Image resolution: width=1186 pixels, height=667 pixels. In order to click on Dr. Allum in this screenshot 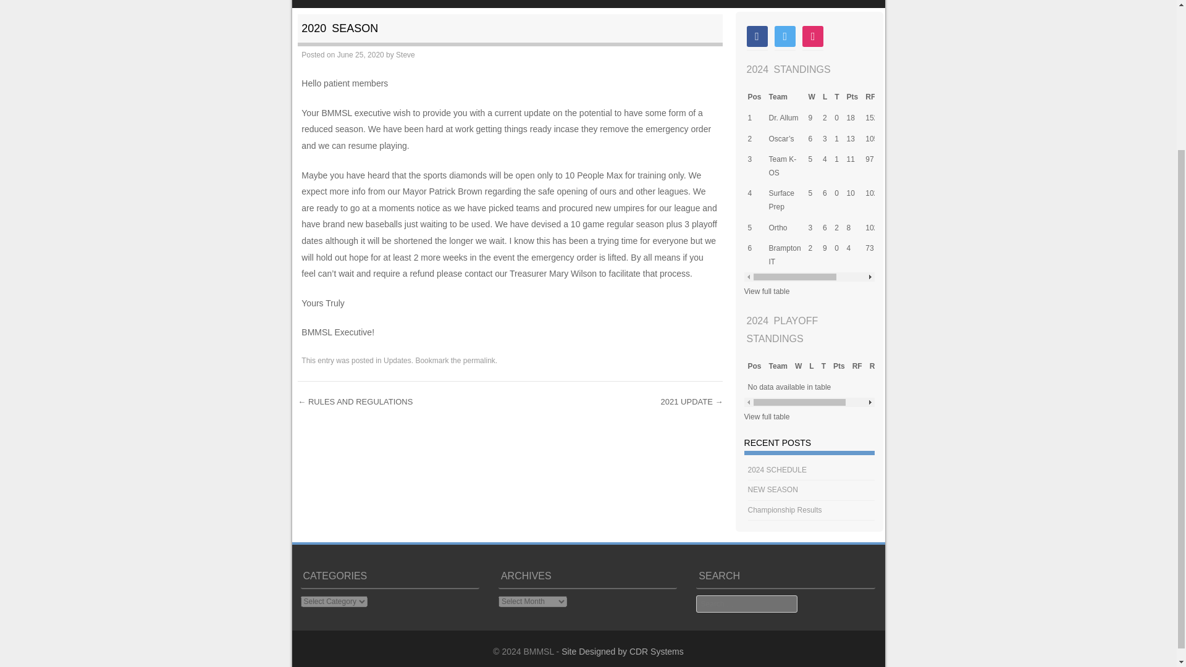, I will do `click(783, 117)`.